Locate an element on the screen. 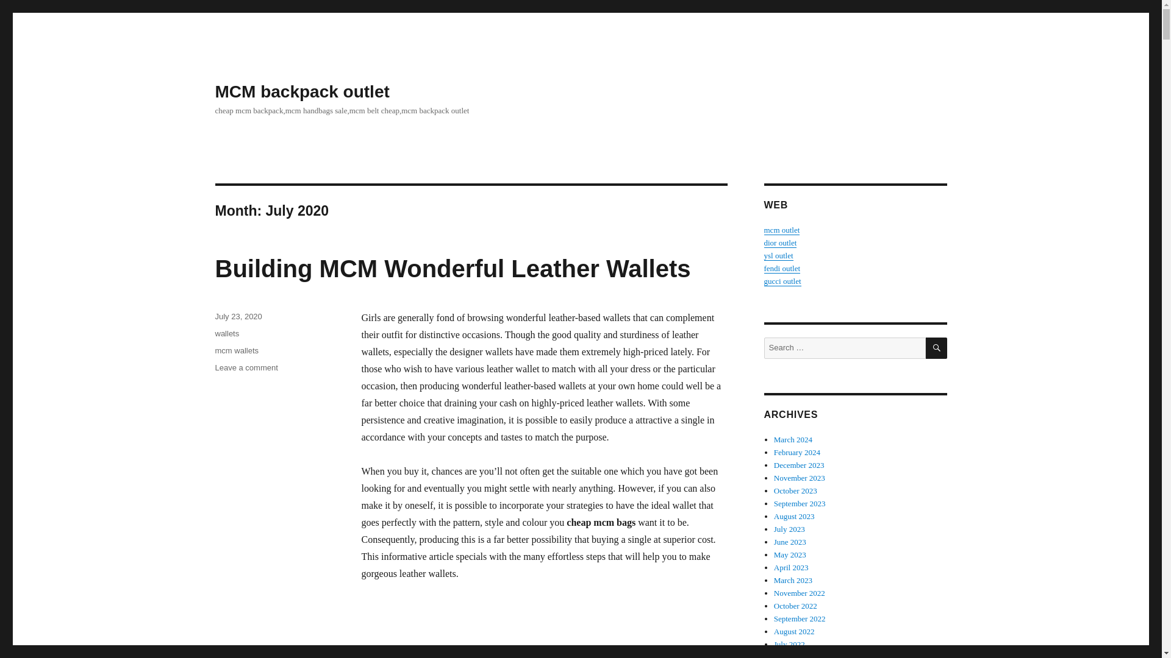  wallets is located at coordinates (246, 368).